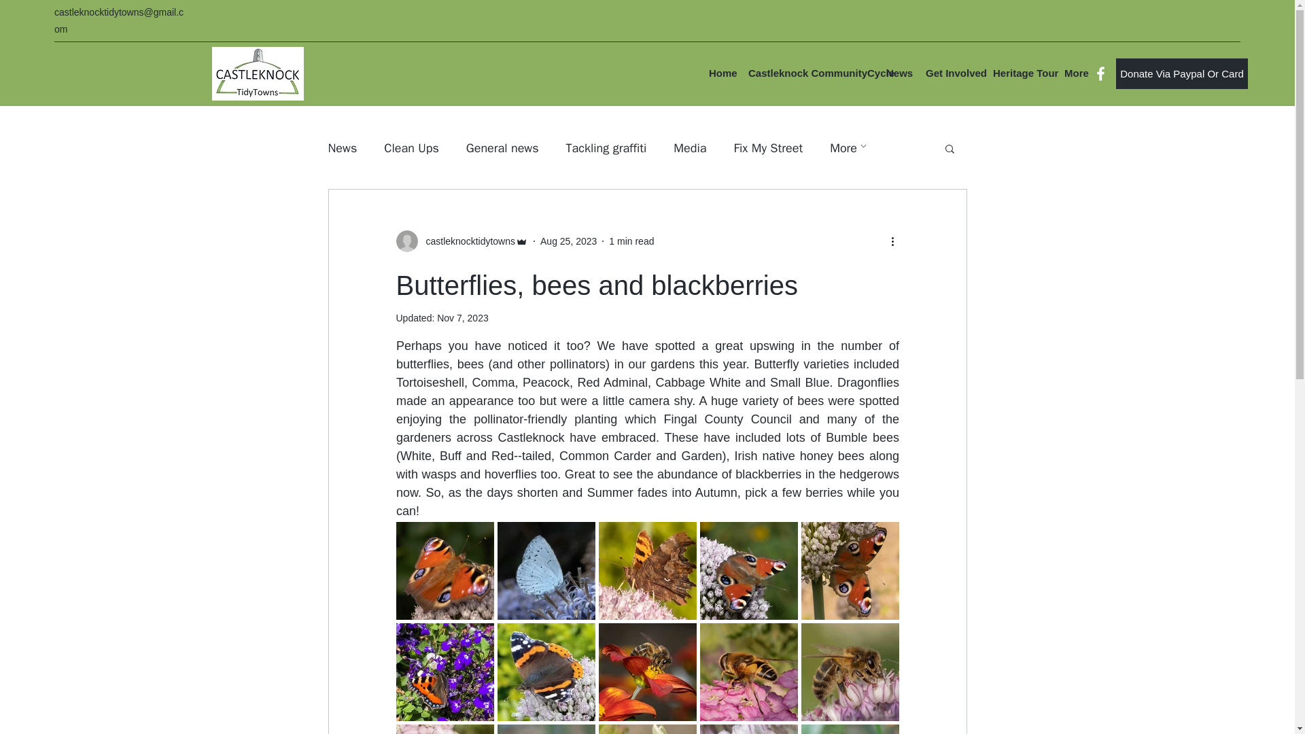 This screenshot has width=1305, height=734. Describe the element at coordinates (631, 241) in the screenshot. I see `1 min read` at that location.